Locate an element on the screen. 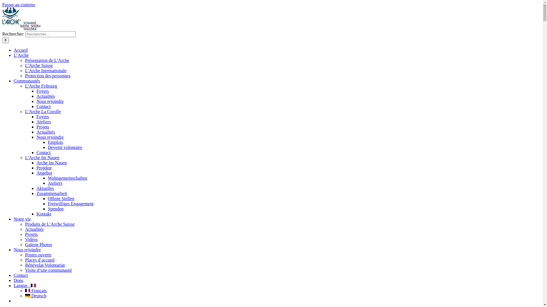 The height and width of the screenshot is (307, 547). Projekte is located at coordinates (44, 168).